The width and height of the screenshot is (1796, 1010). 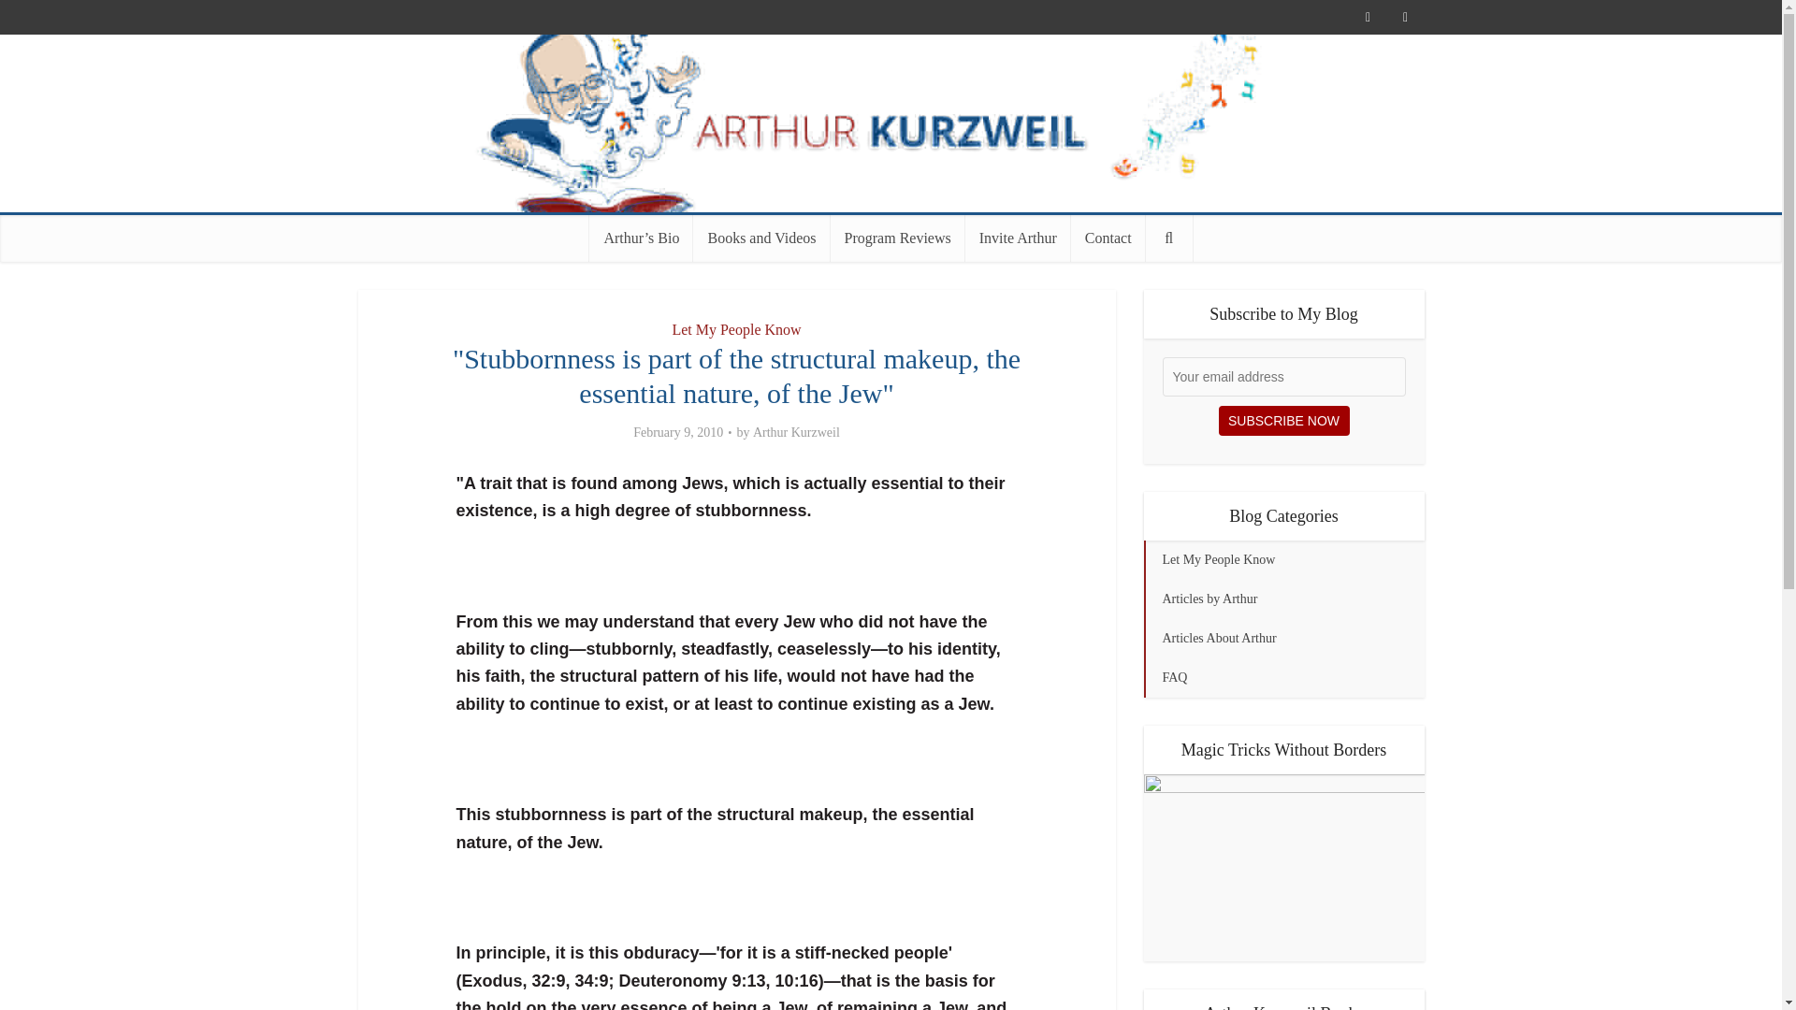 I want to click on Let My People Know, so click(x=736, y=329).